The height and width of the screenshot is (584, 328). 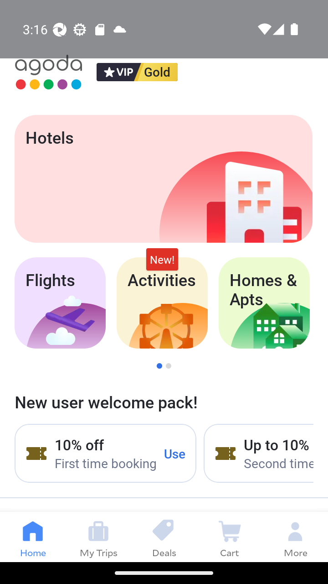 I want to click on Hotels, so click(x=163, y=179).